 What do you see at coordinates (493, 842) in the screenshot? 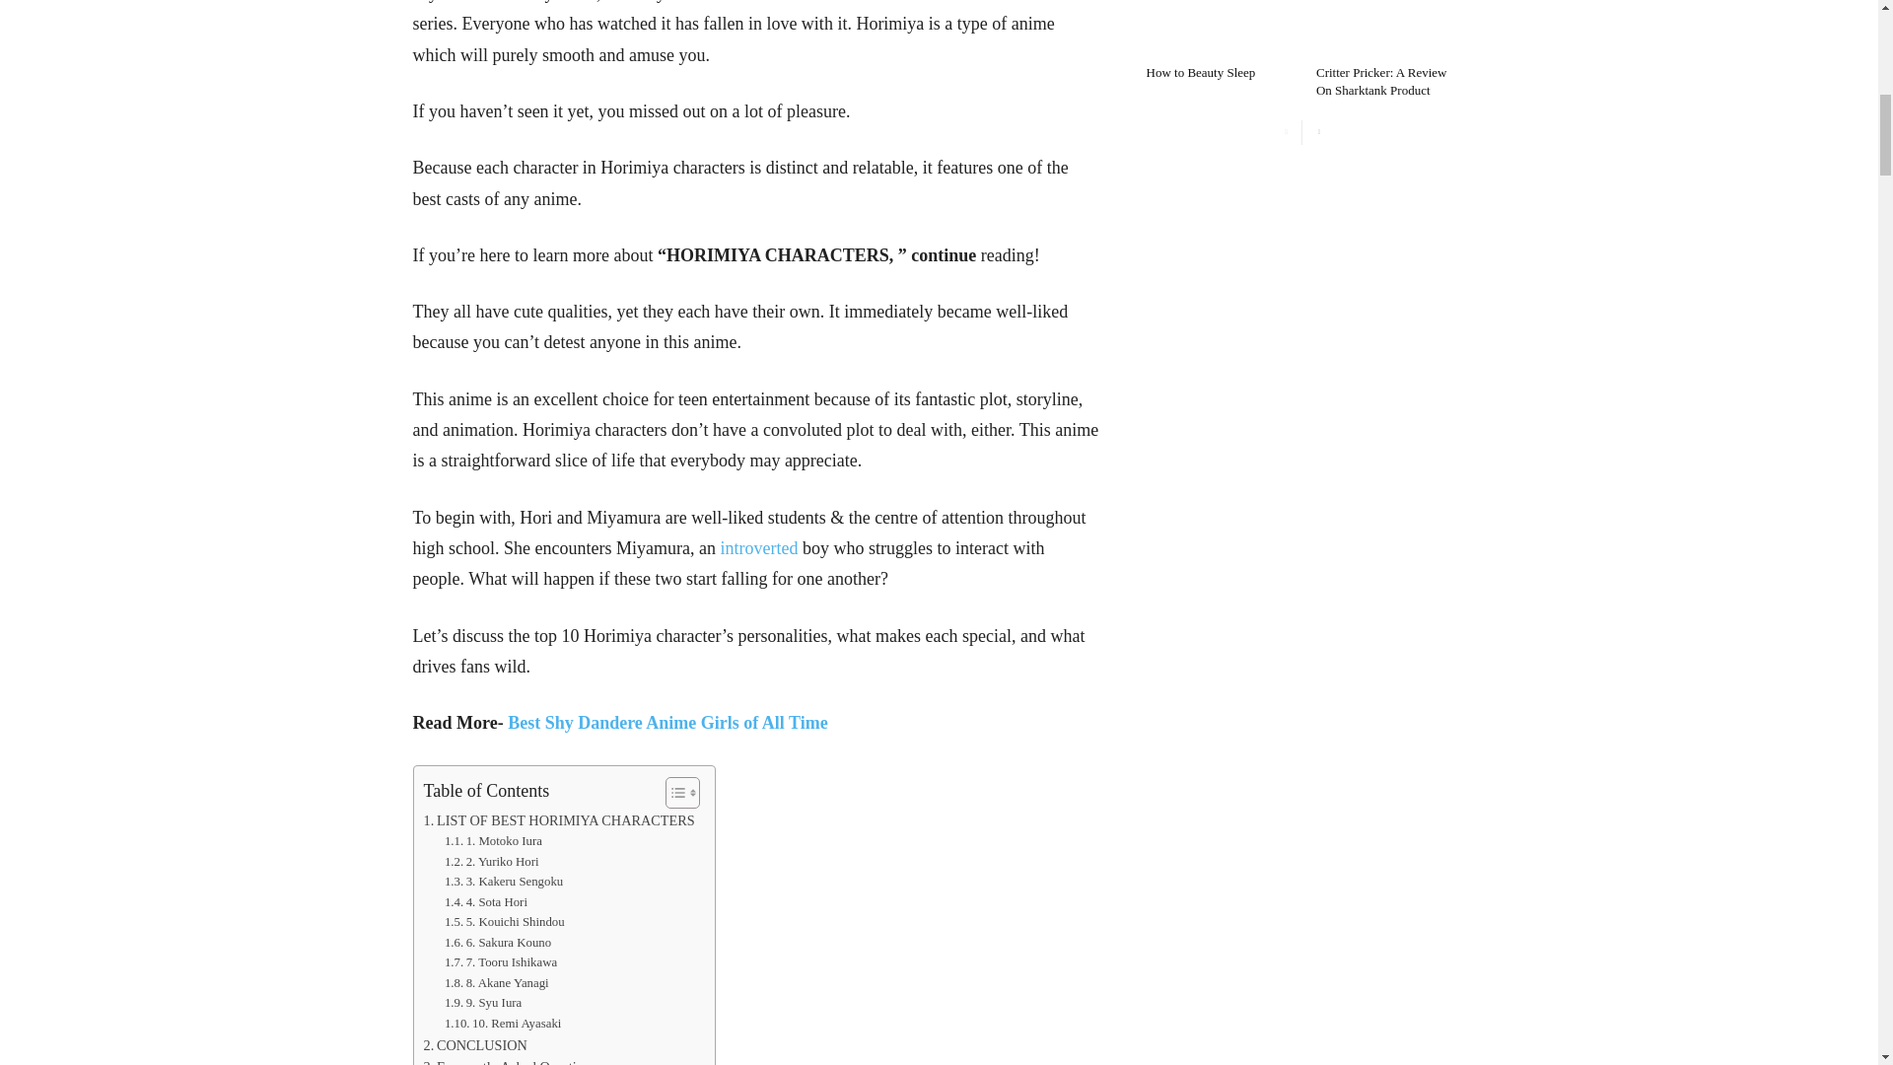
I see `1. Motoko Iura` at bounding box center [493, 842].